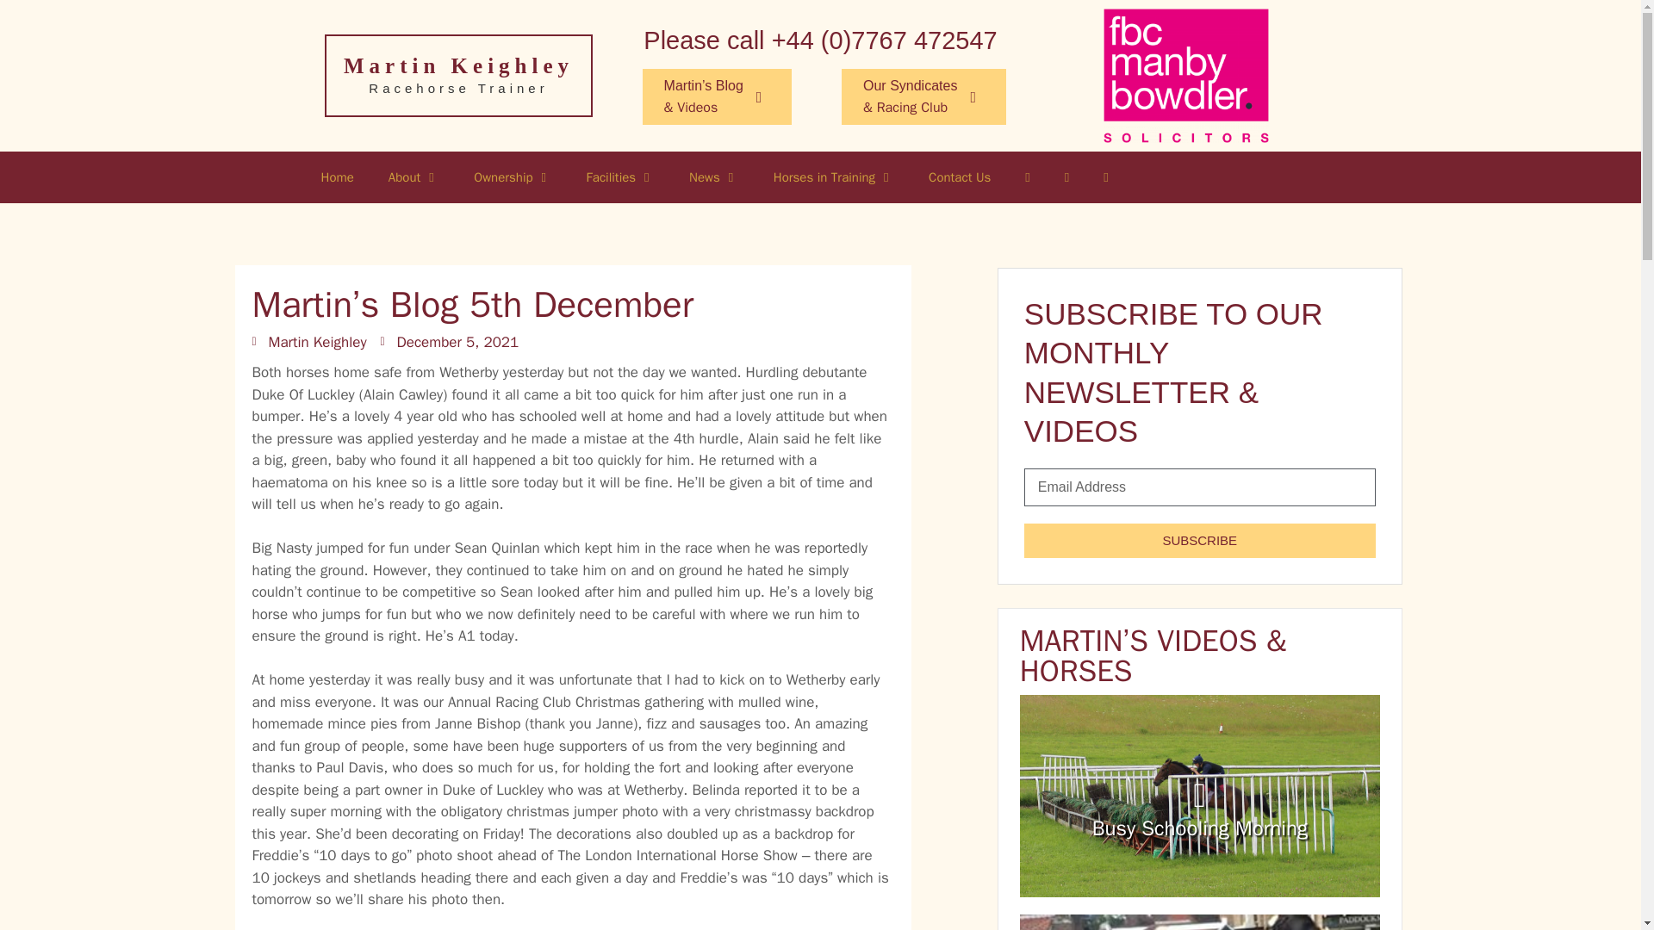 This screenshot has width=1654, height=930. What do you see at coordinates (336, 177) in the screenshot?
I see `Home` at bounding box center [336, 177].